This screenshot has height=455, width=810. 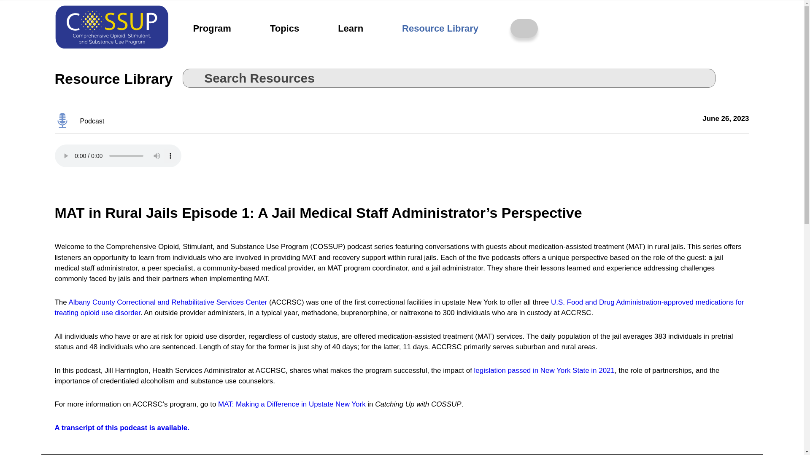 What do you see at coordinates (212, 29) in the screenshot?
I see `Program` at bounding box center [212, 29].